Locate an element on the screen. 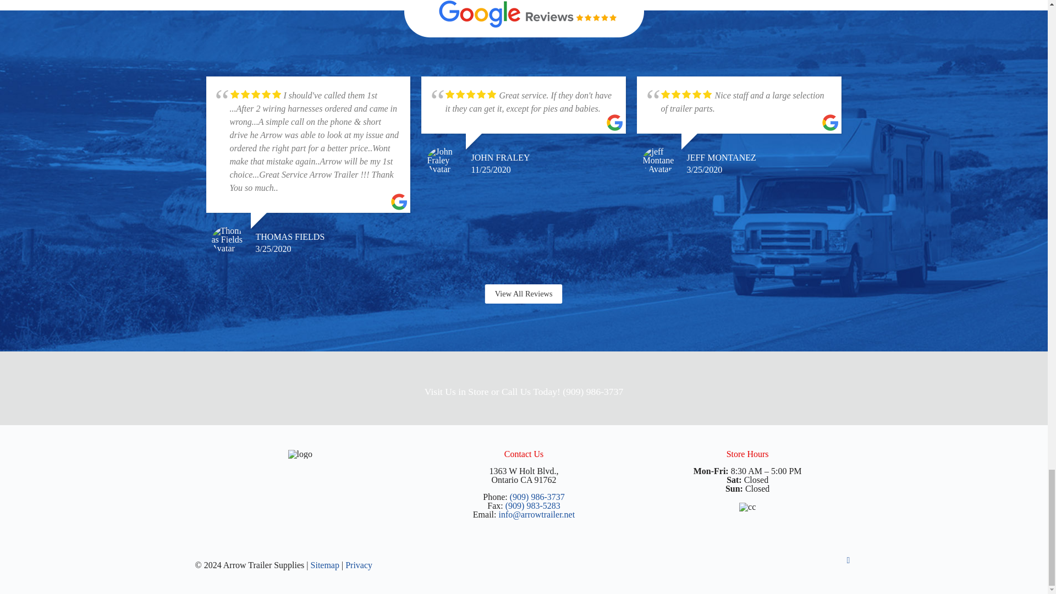 This screenshot has height=594, width=1056. View All Reviews is located at coordinates (528, 295).